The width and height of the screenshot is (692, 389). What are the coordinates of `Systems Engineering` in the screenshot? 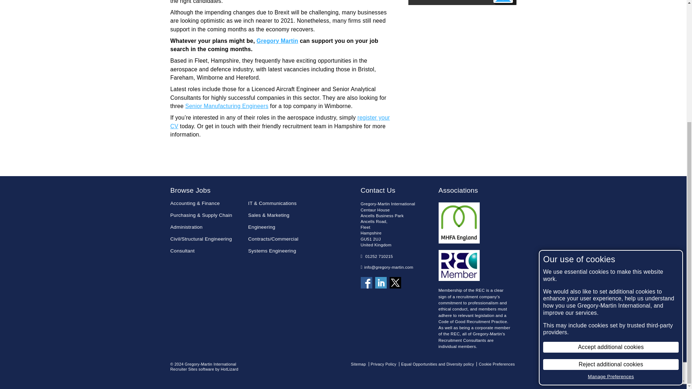 It's located at (285, 251).